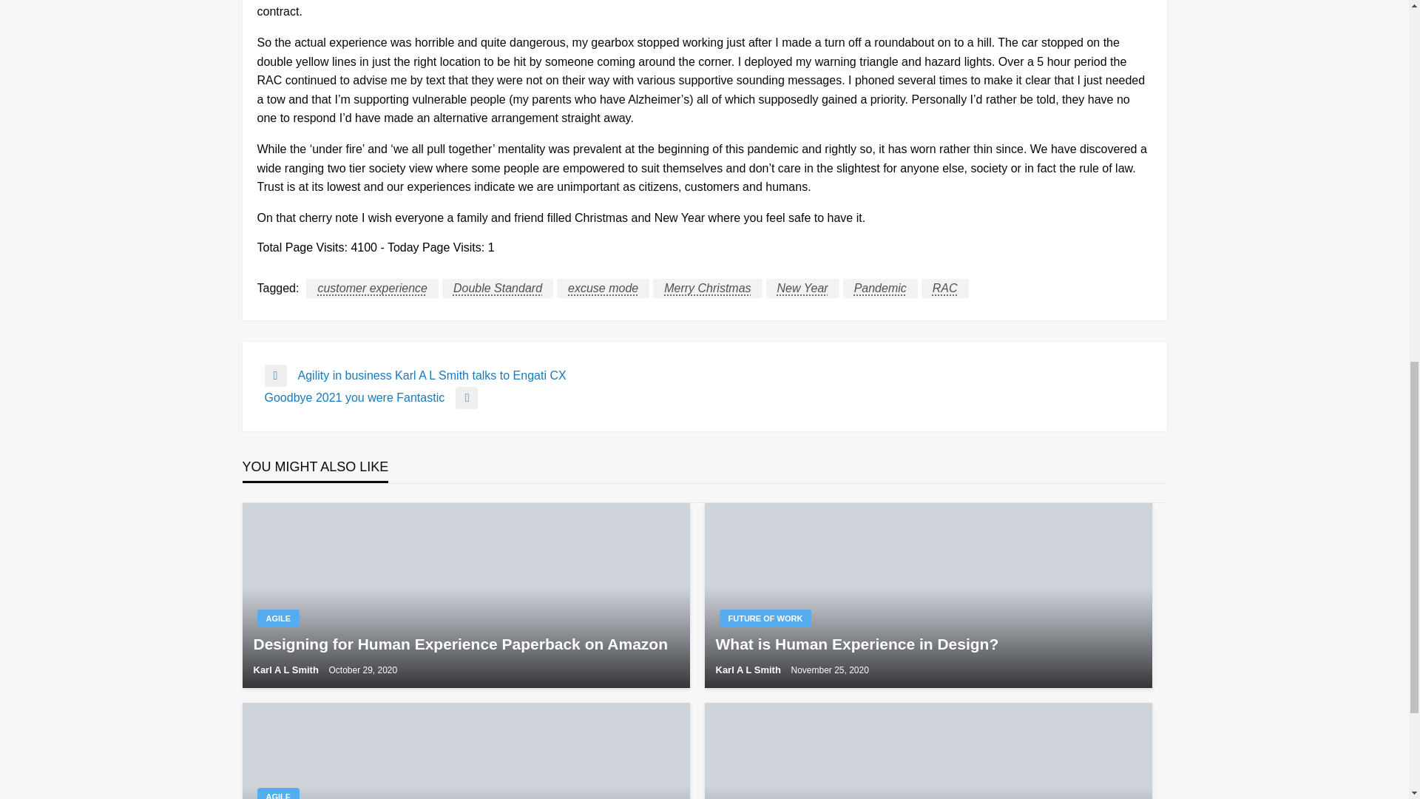 The height and width of the screenshot is (799, 1420). What do you see at coordinates (945, 288) in the screenshot?
I see `RAC` at bounding box center [945, 288].